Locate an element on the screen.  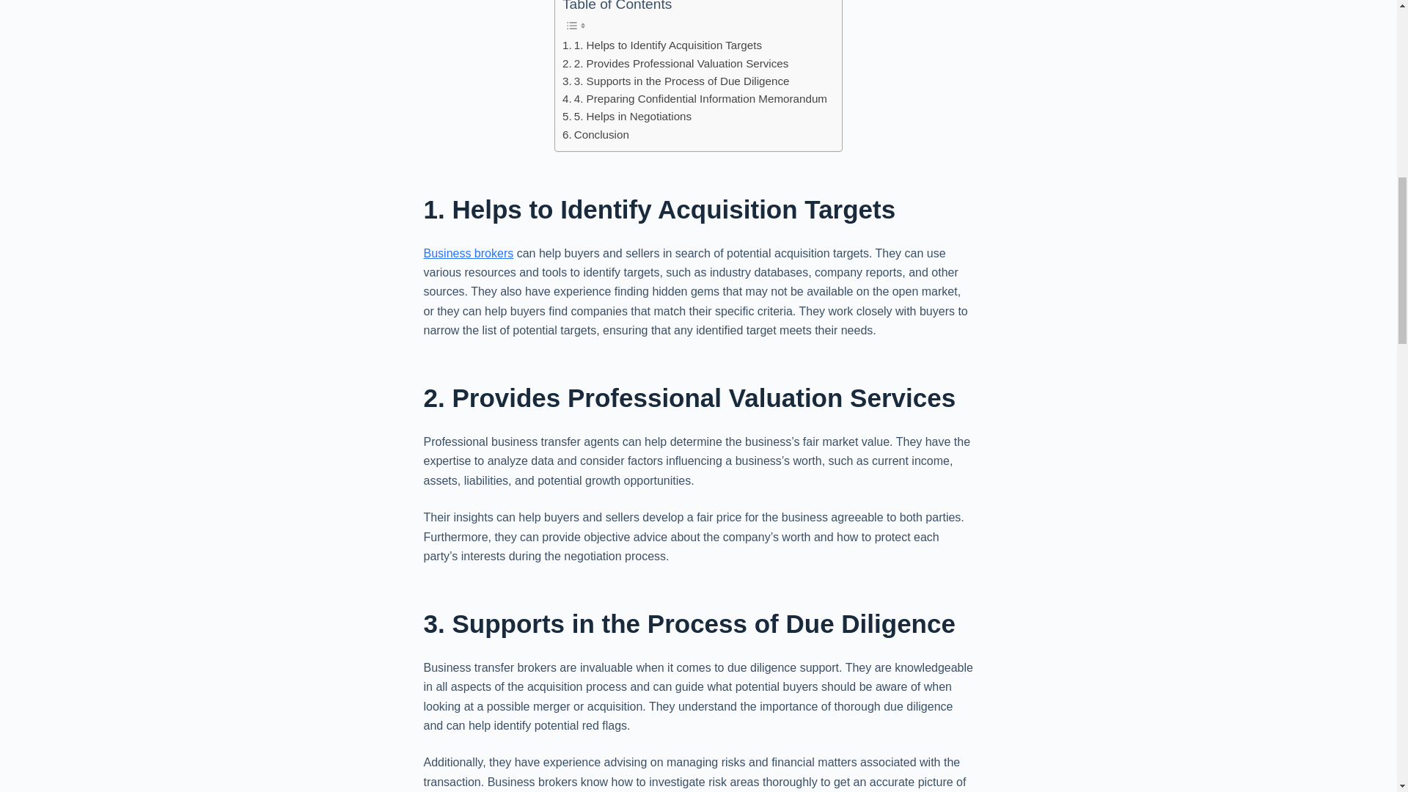
4. Preparing Confidential Information Memorandum is located at coordinates (694, 98).